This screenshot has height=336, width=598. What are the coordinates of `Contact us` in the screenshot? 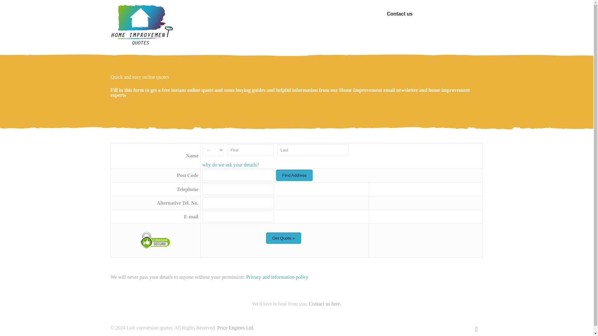 It's located at (400, 14).